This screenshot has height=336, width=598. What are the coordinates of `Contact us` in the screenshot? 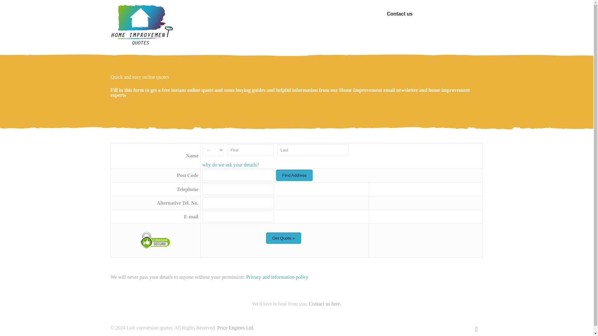 It's located at (400, 14).